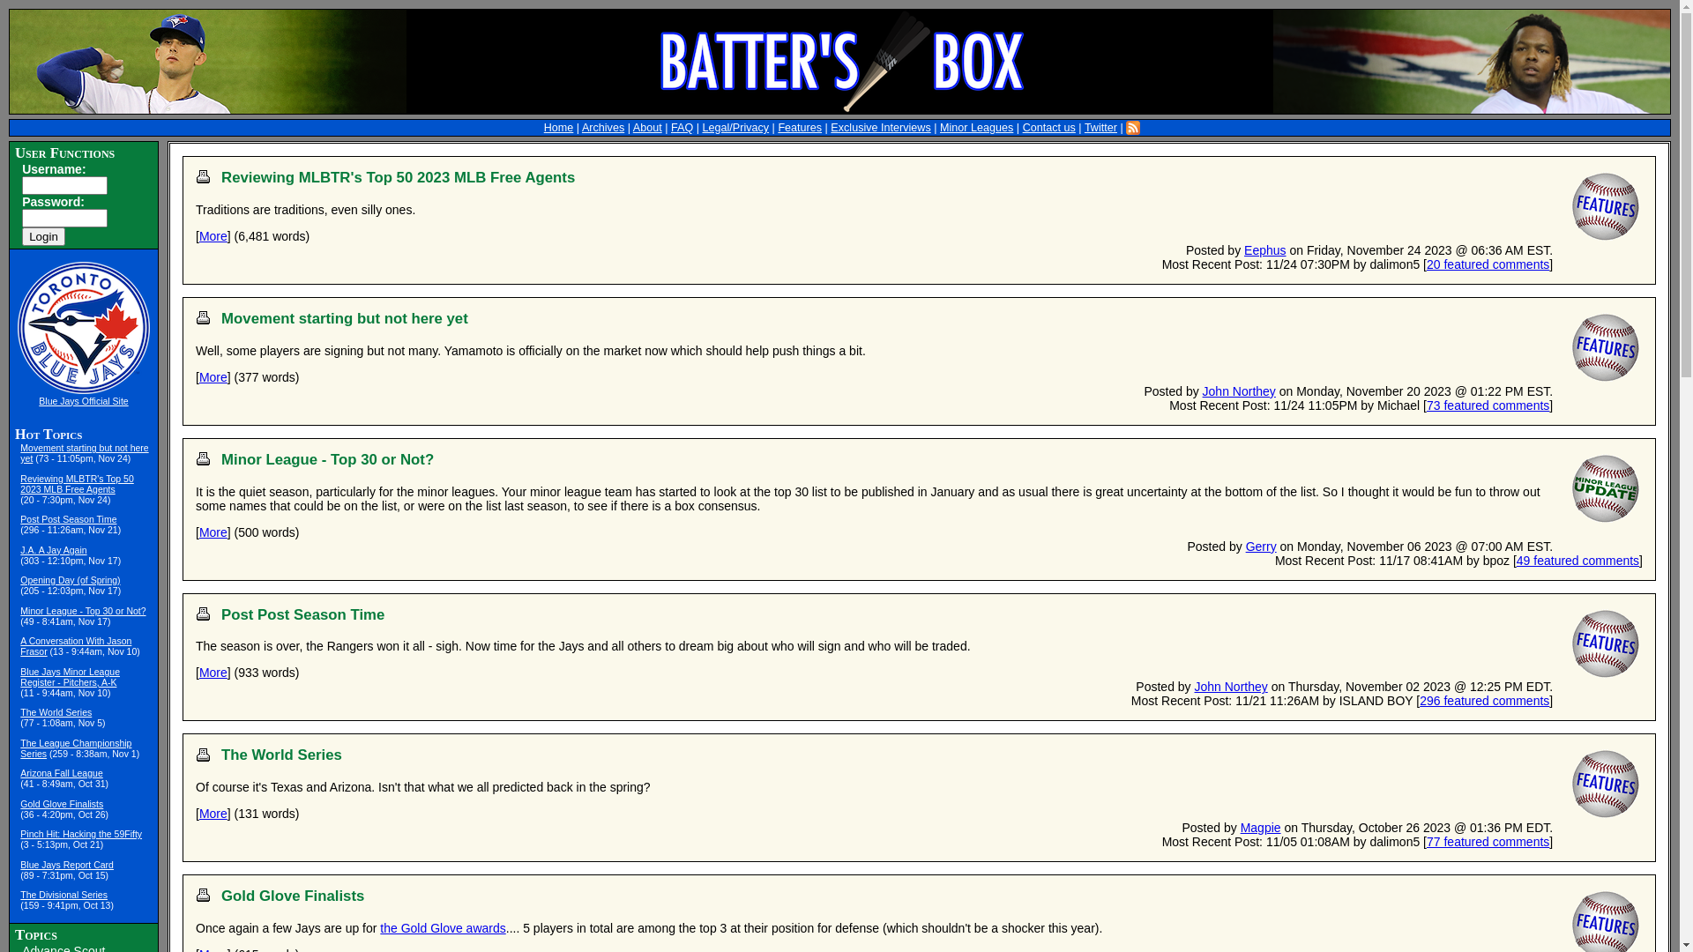 Image resolution: width=1693 pixels, height=952 pixels. I want to click on J.A. A Jay Again, so click(53, 550).